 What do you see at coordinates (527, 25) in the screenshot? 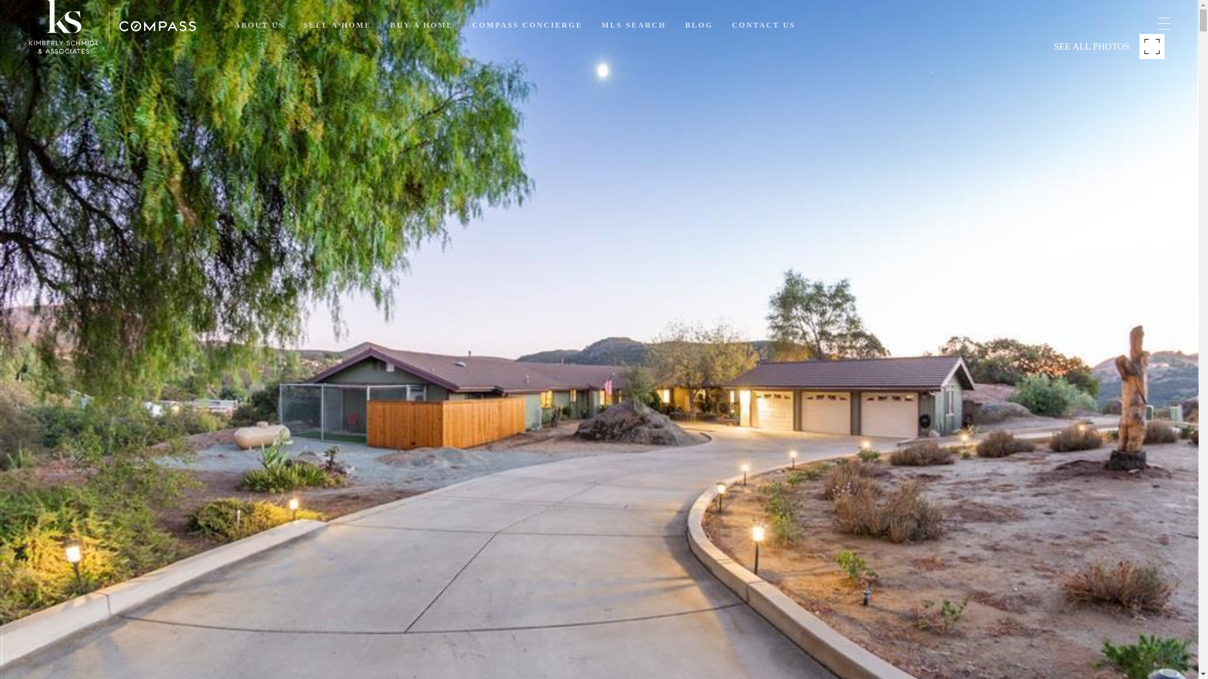
I see `COMPASS CONCIERGE` at bounding box center [527, 25].